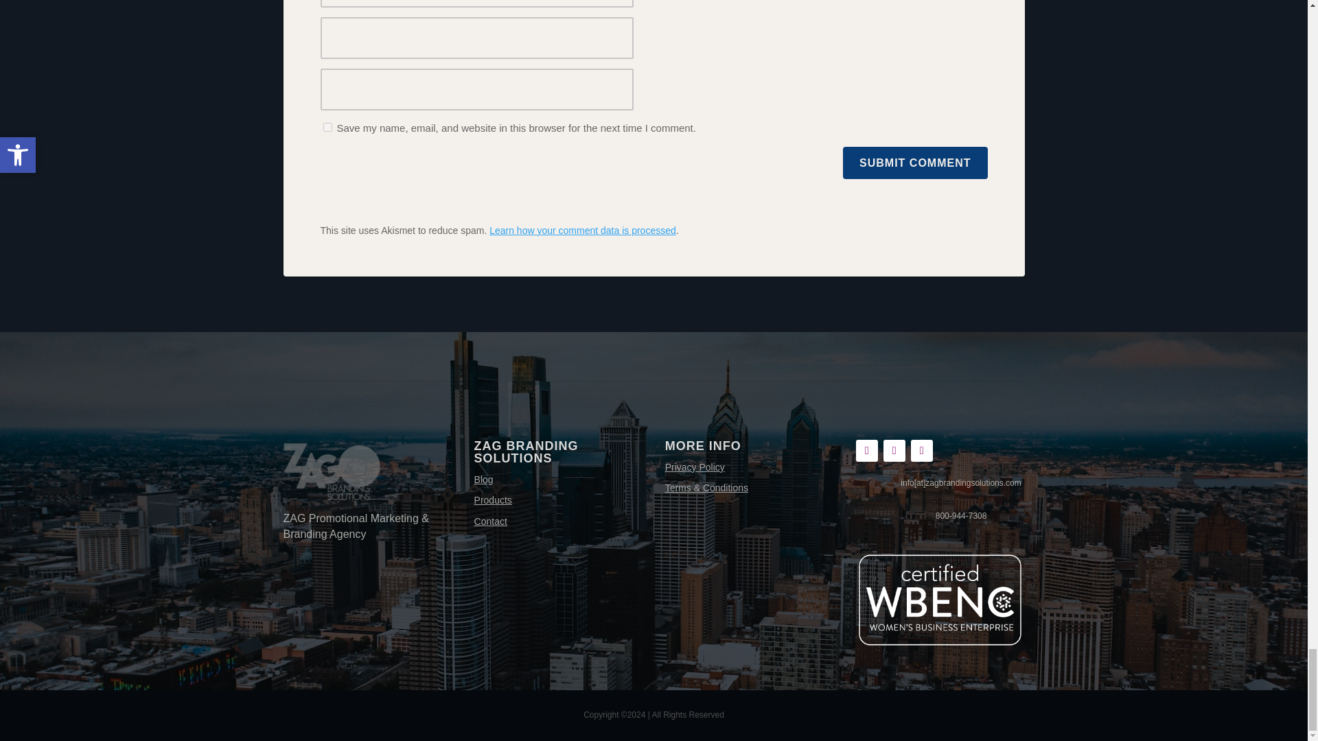  Describe the element at coordinates (894, 450) in the screenshot. I see `Follow on Instagram` at that location.